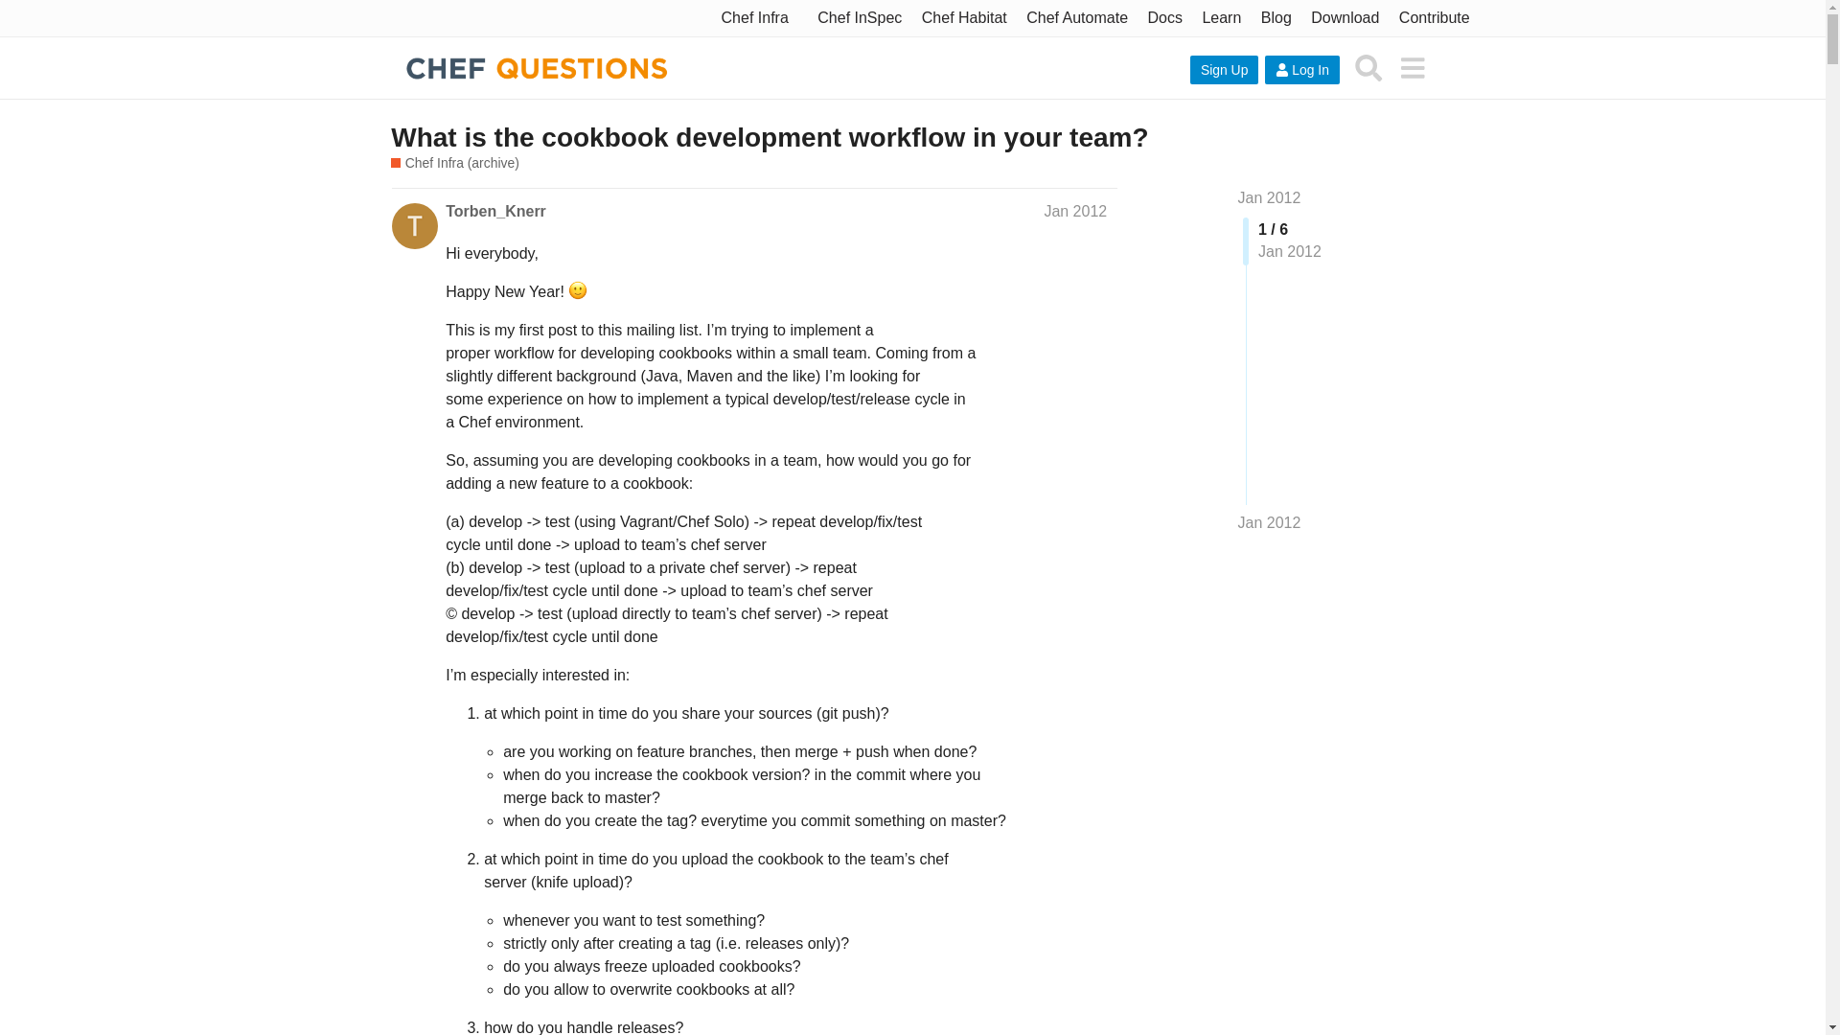  What do you see at coordinates (859, 17) in the screenshot?
I see `Chef InSpec` at bounding box center [859, 17].